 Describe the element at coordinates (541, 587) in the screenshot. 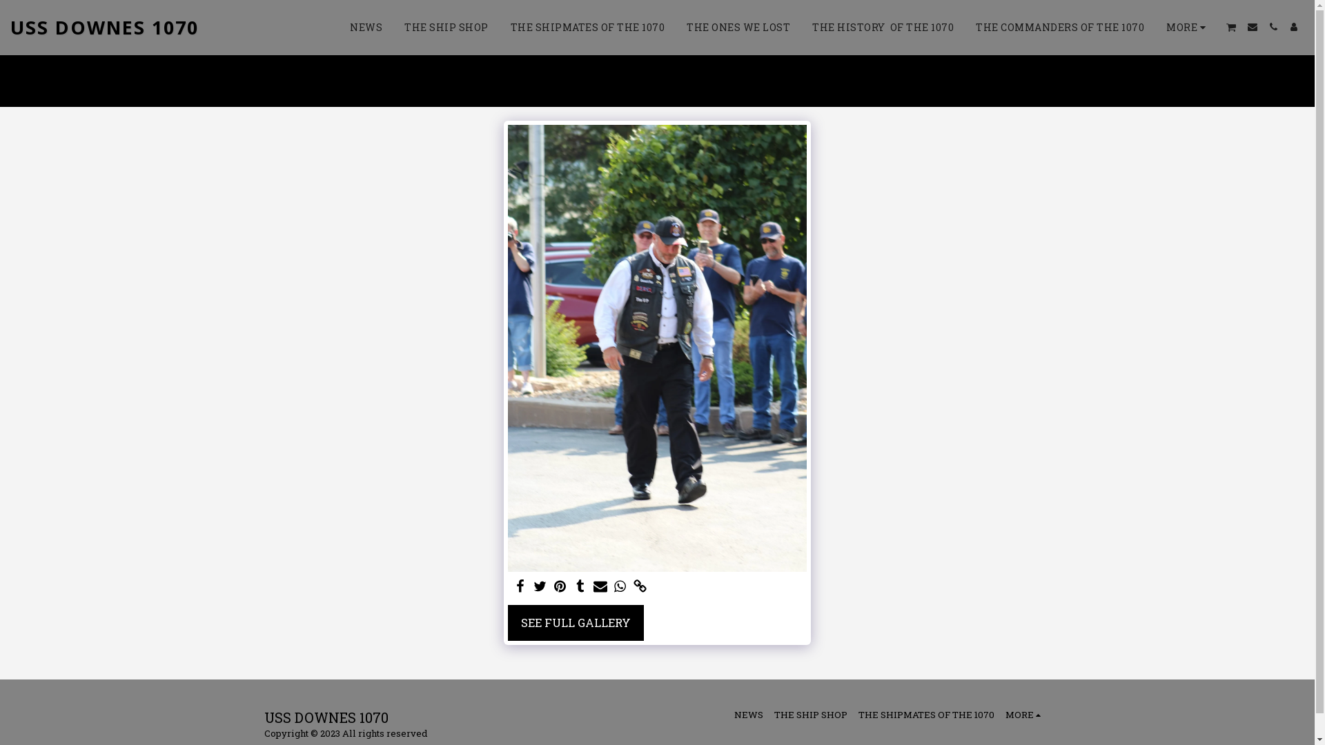

I see `Tweet` at that location.